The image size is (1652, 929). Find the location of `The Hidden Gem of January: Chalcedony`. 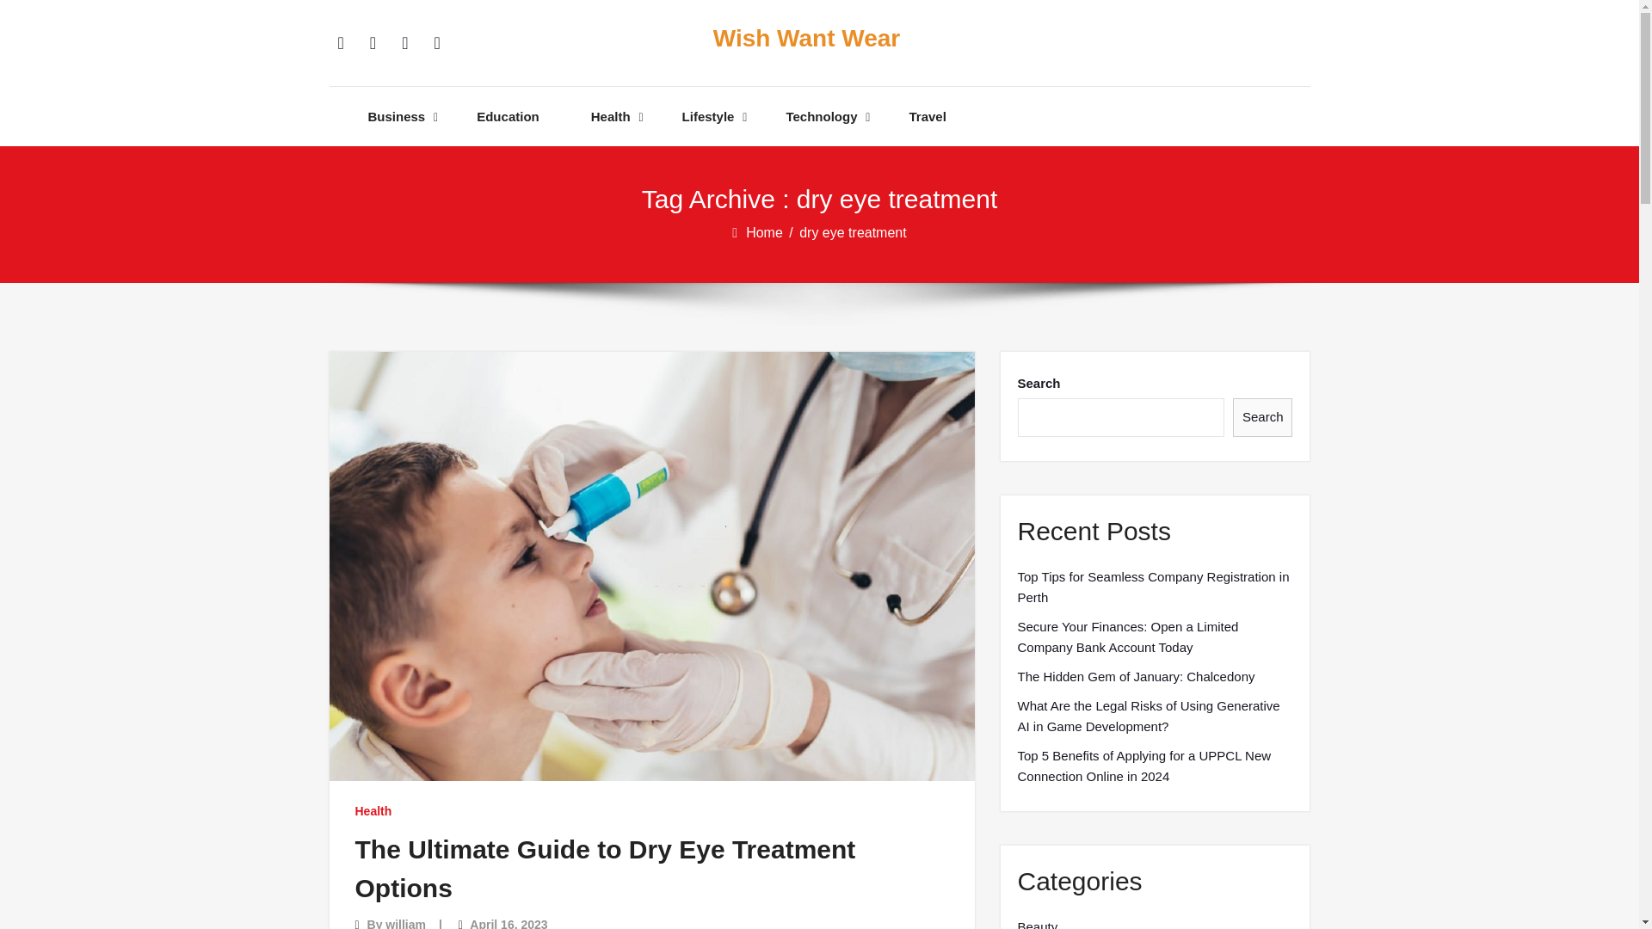

The Hidden Gem of January: Chalcedony is located at coordinates (1136, 677).